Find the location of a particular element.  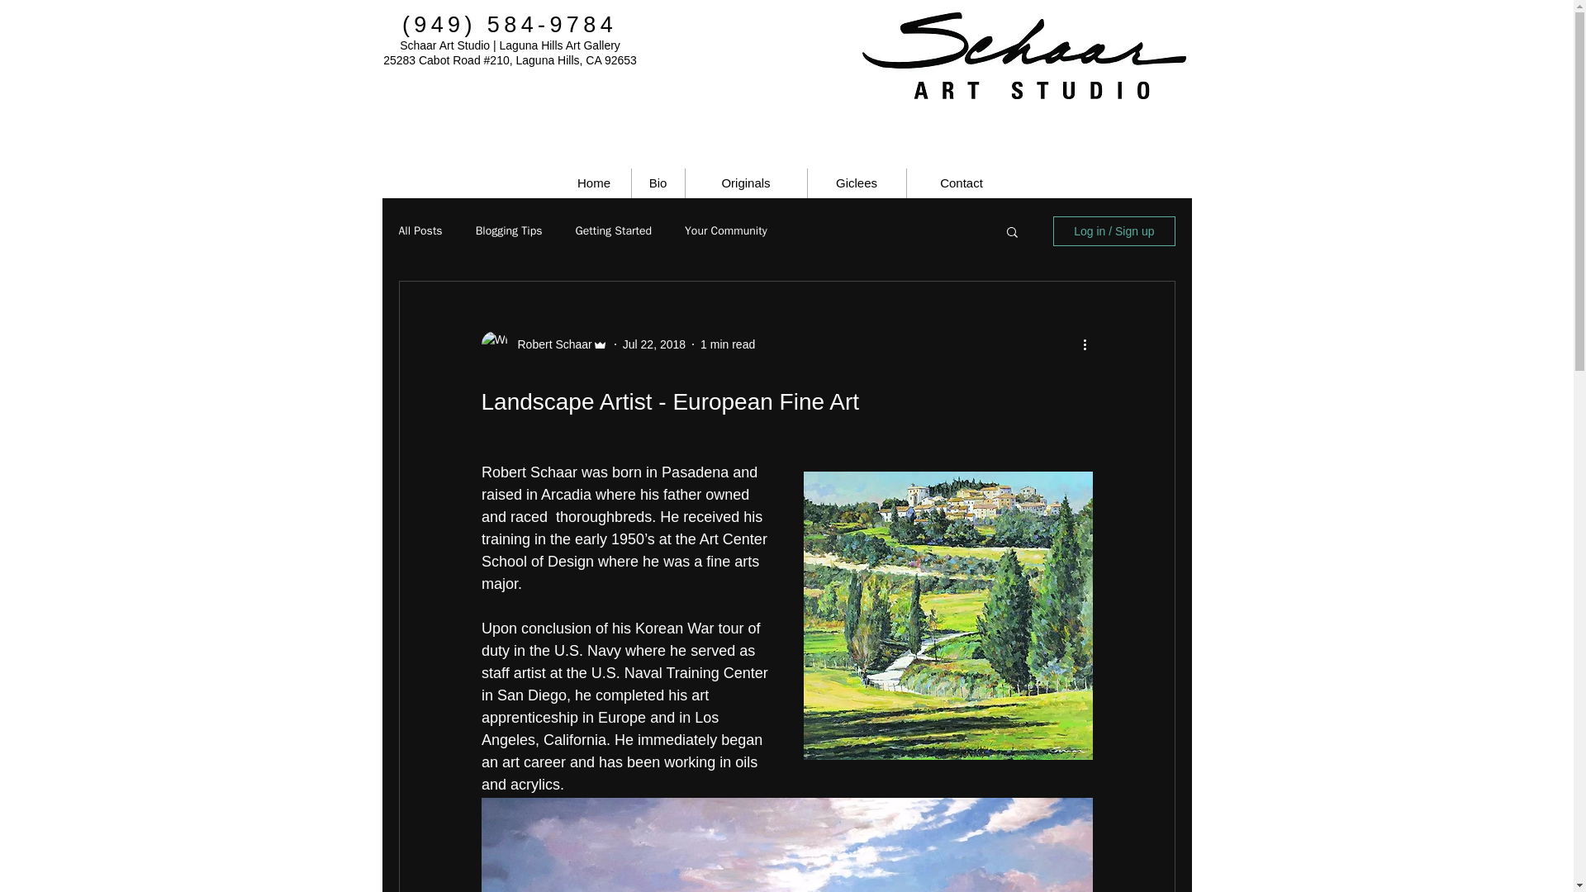

Robert Schaar is located at coordinates (549, 344).